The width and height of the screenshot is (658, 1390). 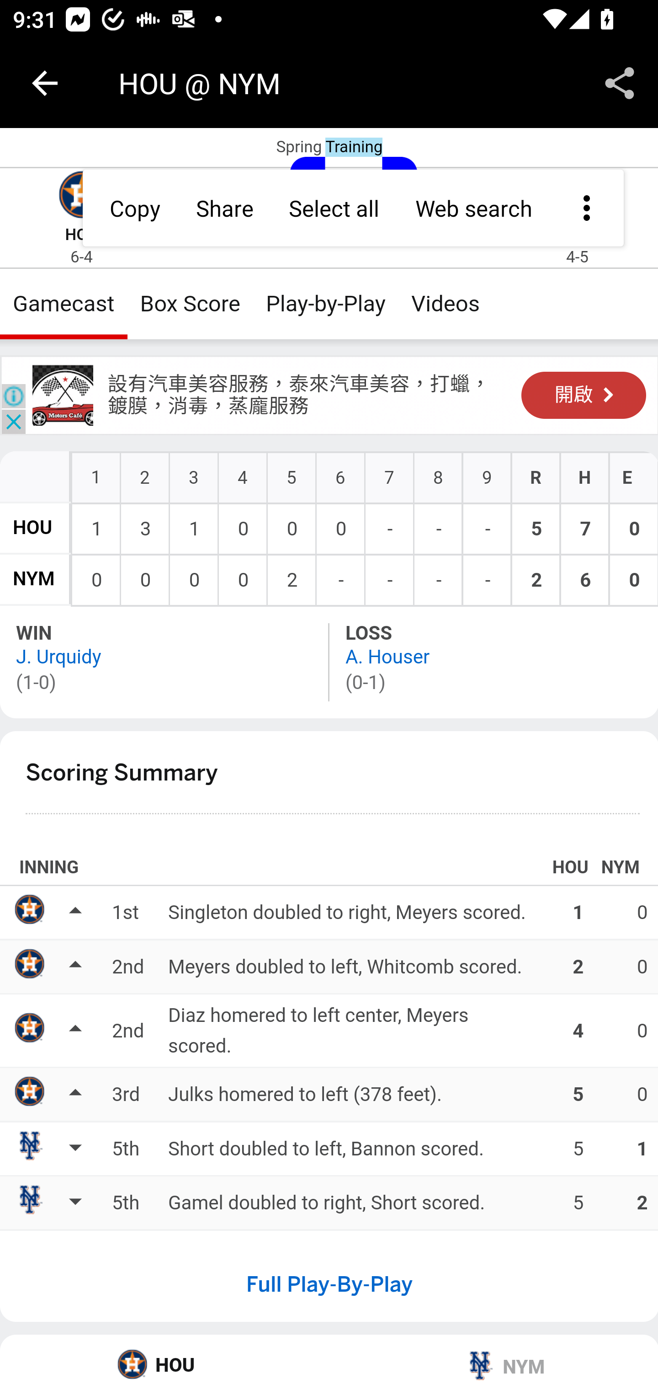 I want to click on Videos, so click(x=445, y=304).